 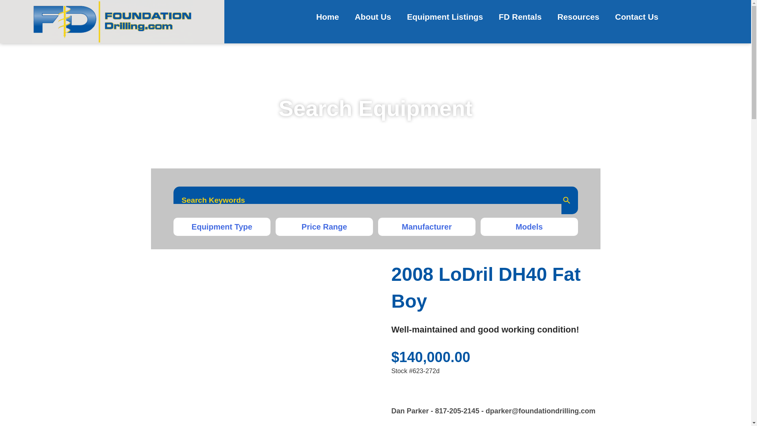 I want to click on Contact Us, so click(x=636, y=17).